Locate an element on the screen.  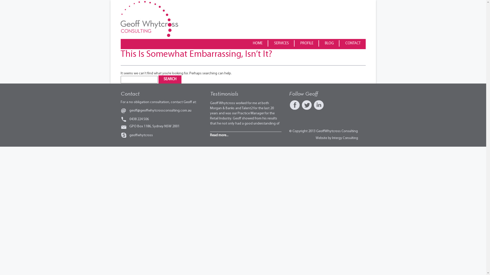
LinkedIn is located at coordinates (318, 105).